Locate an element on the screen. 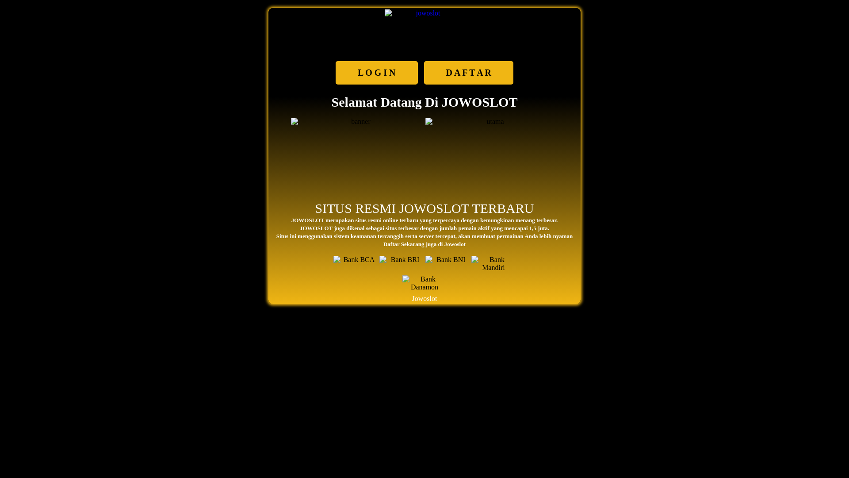 This screenshot has width=849, height=478. jowoslot is located at coordinates (424, 29).